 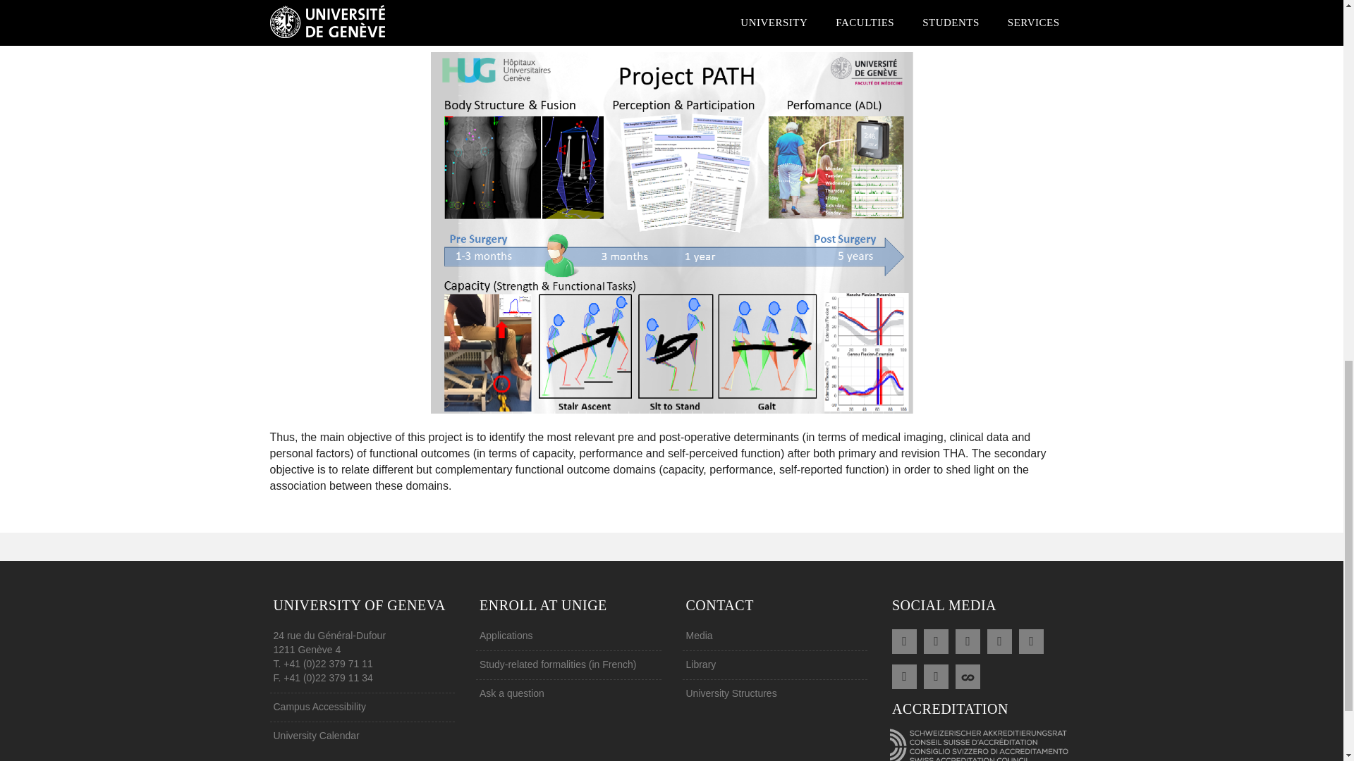 What do you see at coordinates (936, 640) in the screenshot?
I see `Facebook` at bounding box center [936, 640].